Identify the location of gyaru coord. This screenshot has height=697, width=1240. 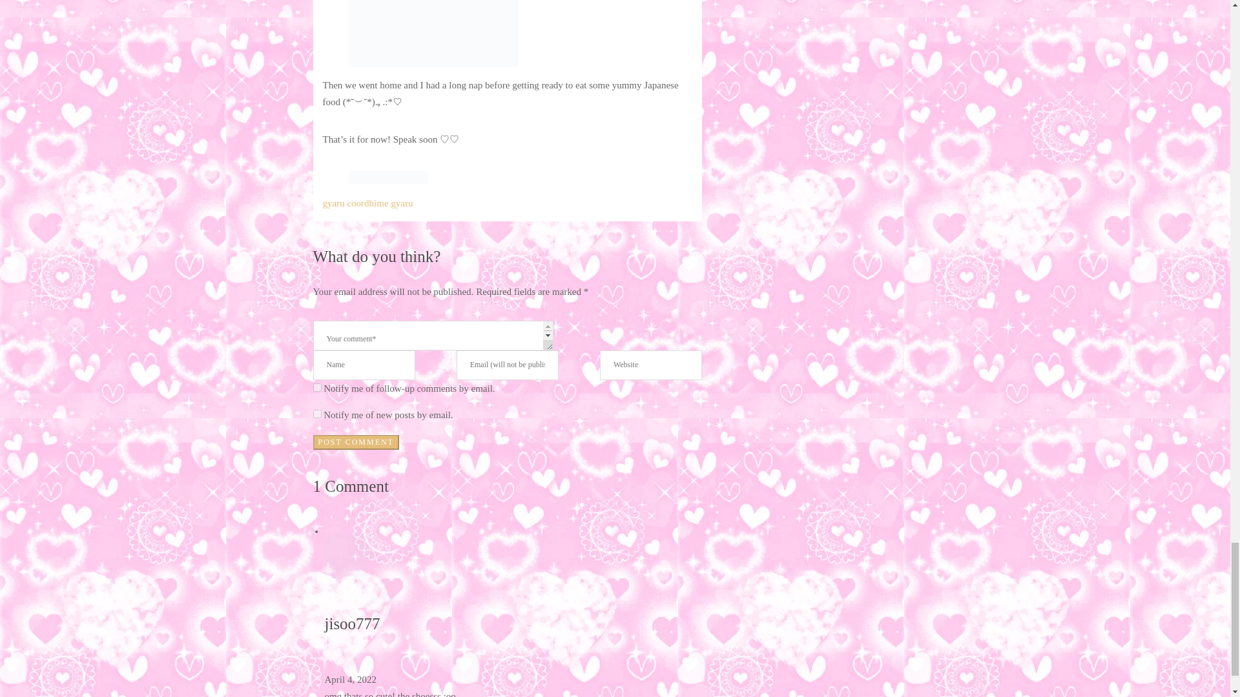
(346, 203).